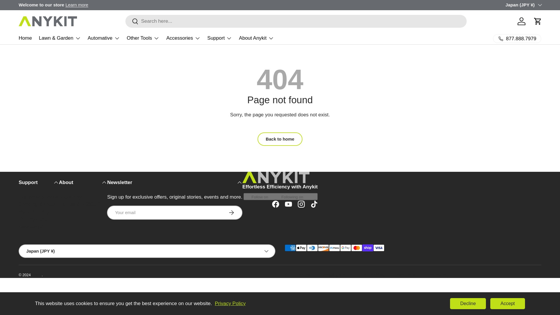  Describe the element at coordinates (103, 38) in the screenshot. I see `Automative` at that location.